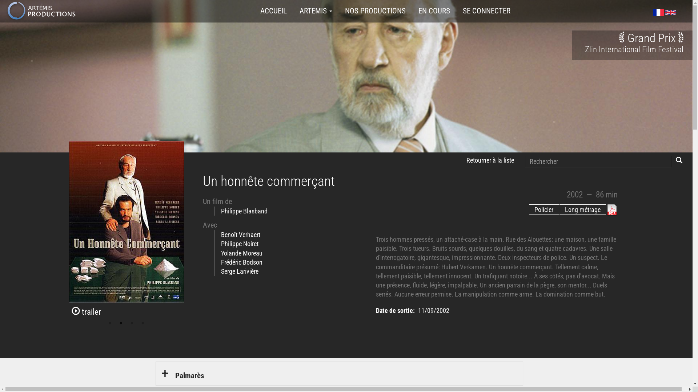 The height and width of the screenshot is (392, 698). Describe the element at coordinates (273, 11) in the screenshot. I see `ACCUEIL` at that location.